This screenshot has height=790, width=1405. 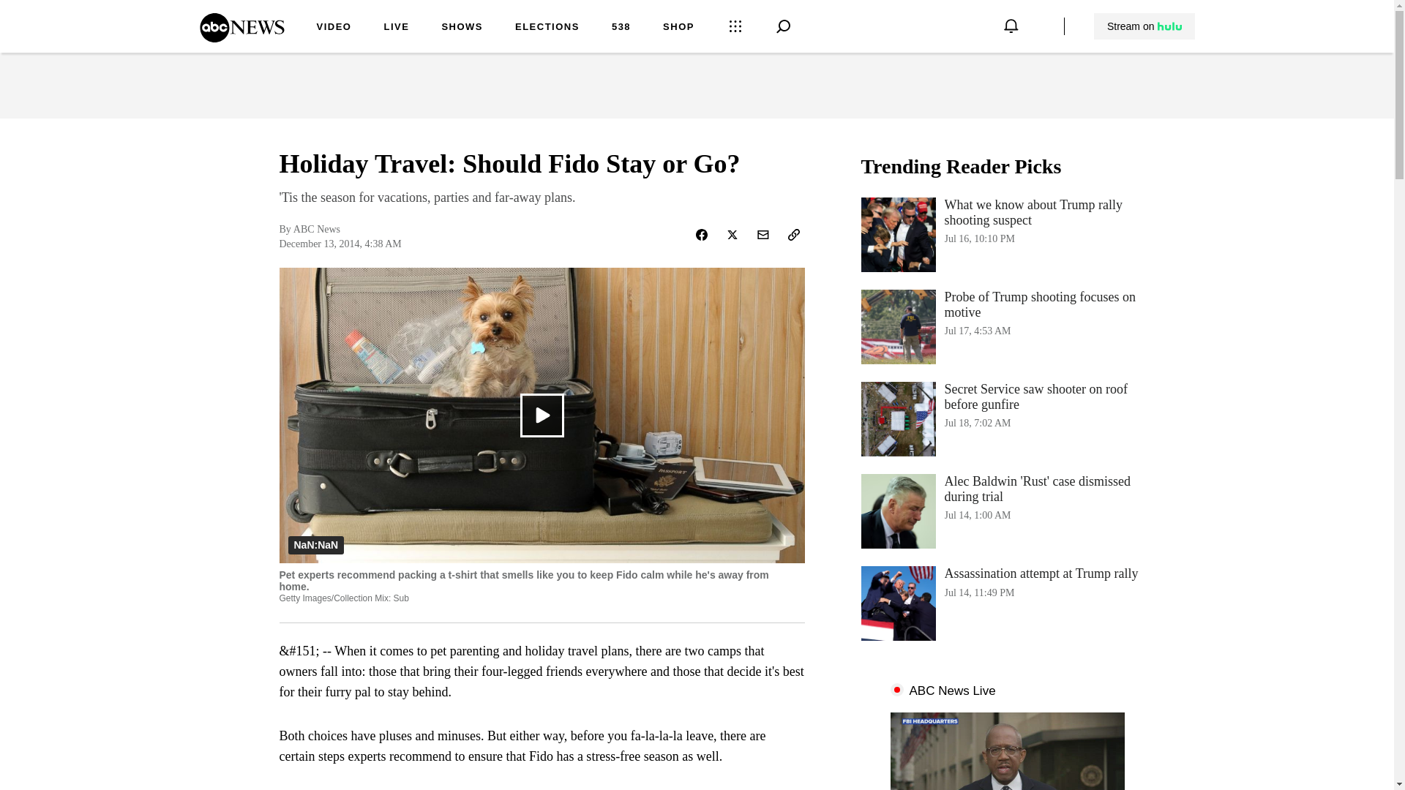 What do you see at coordinates (334, 28) in the screenshot?
I see `ELECTIONS` at bounding box center [334, 28].